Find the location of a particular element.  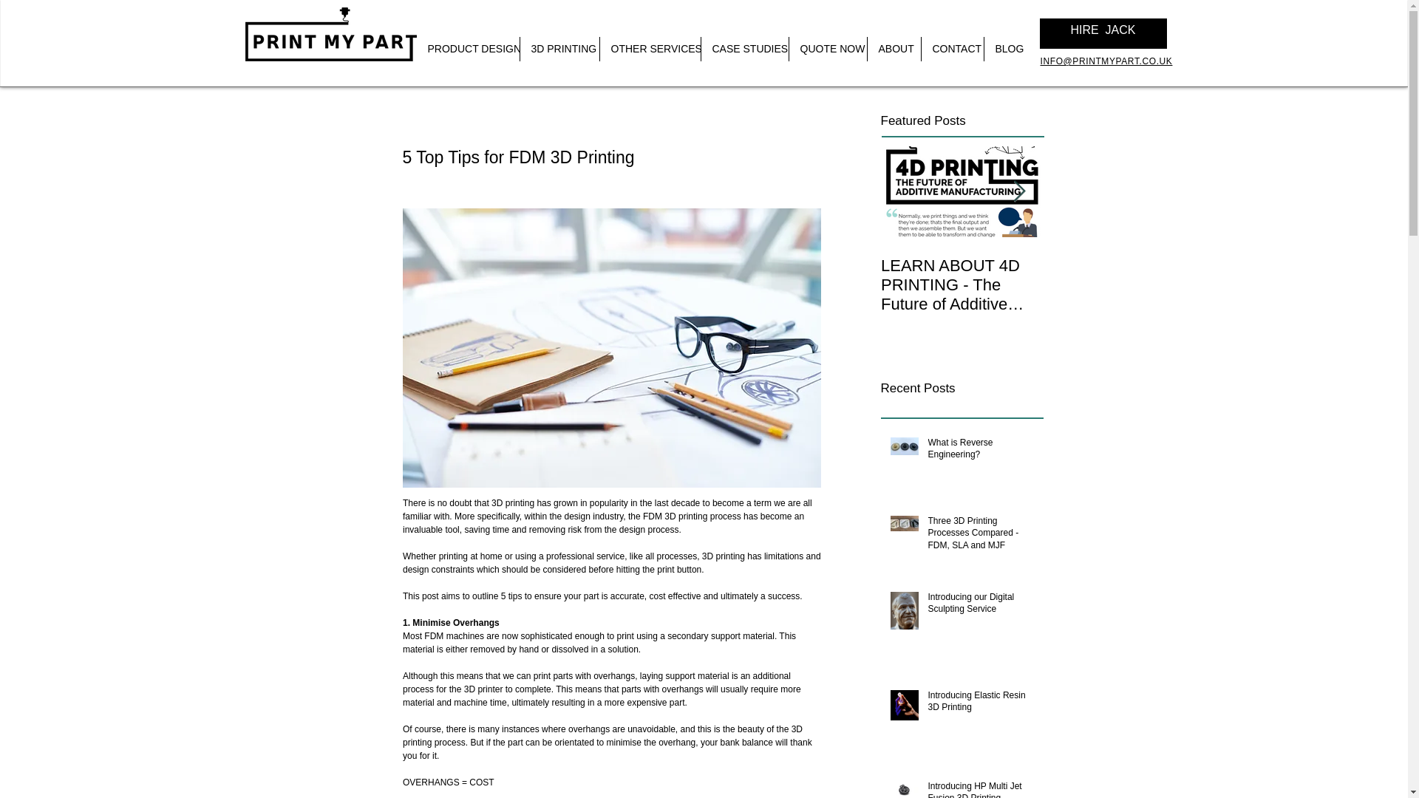

CONTACT is located at coordinates (952, 49).